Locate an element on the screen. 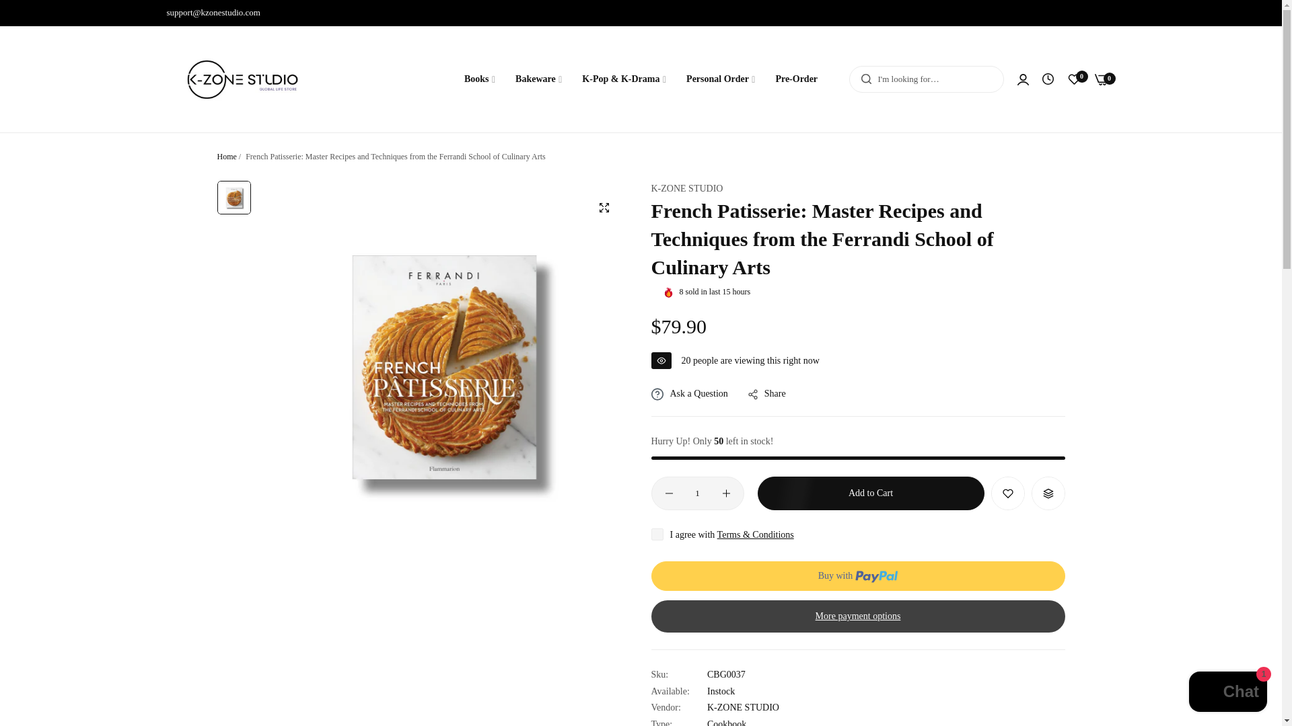 This screenshot has height=726, width=1292. K-ZONE STUDIO is located at coordinates (743, 707).